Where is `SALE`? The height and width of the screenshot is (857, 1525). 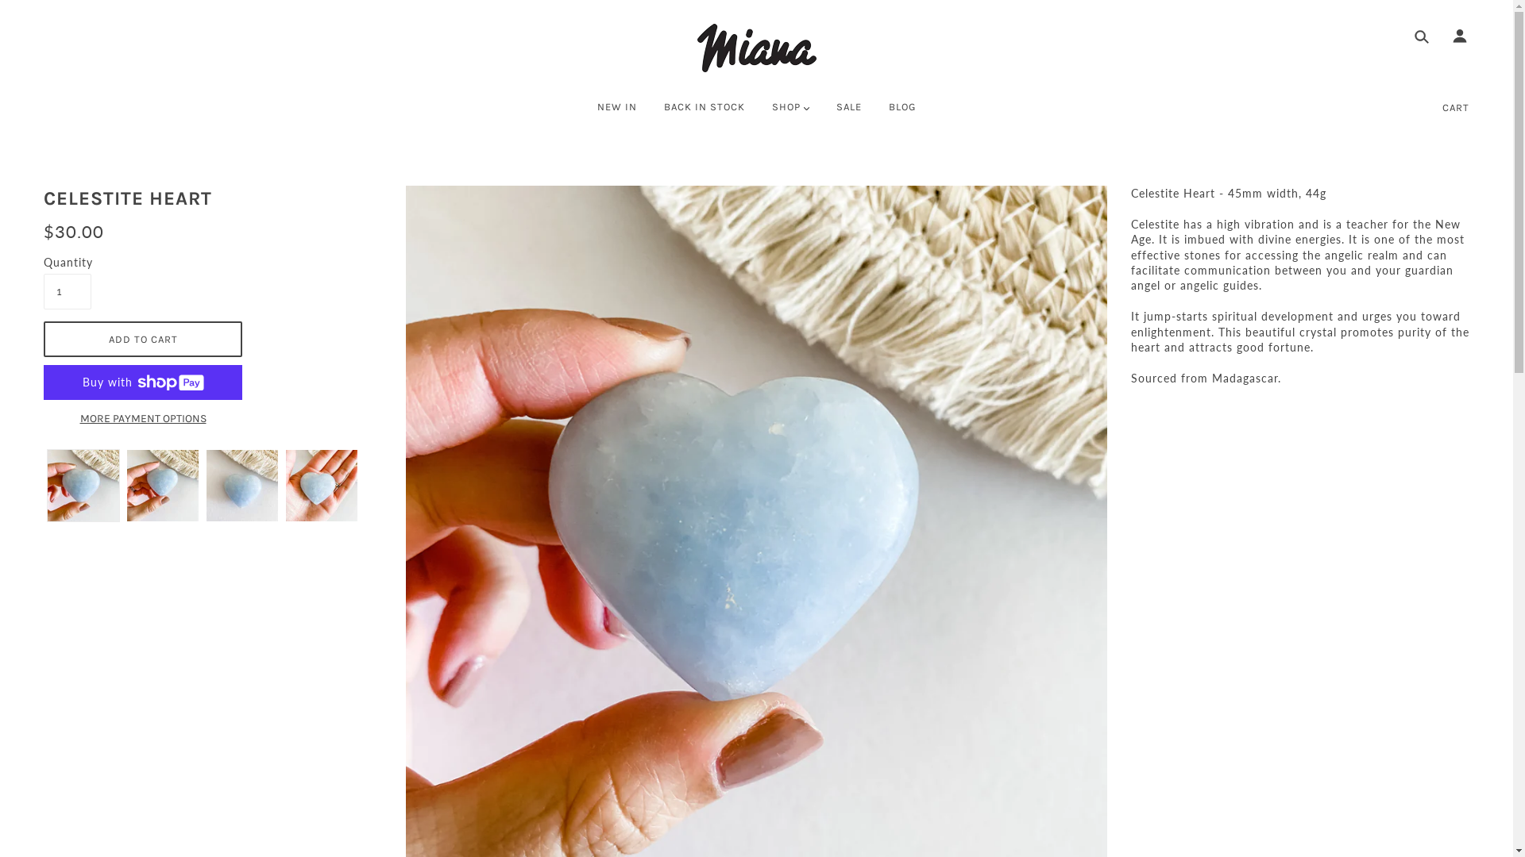 SALE is located at coordinates (849, 113).